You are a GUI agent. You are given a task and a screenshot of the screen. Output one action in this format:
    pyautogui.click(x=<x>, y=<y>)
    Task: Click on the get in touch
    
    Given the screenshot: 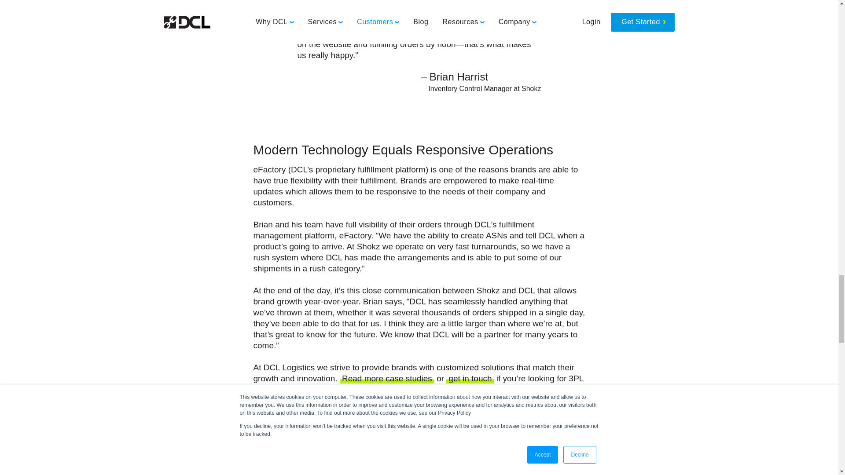 What is the action you would take?
    pyautogui.click(x=470, y=379)
    